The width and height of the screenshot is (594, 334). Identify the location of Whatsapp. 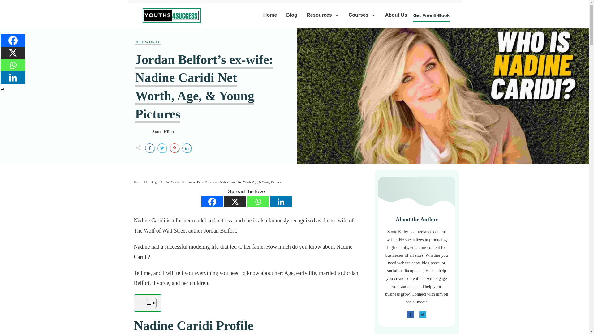
(258, 202).